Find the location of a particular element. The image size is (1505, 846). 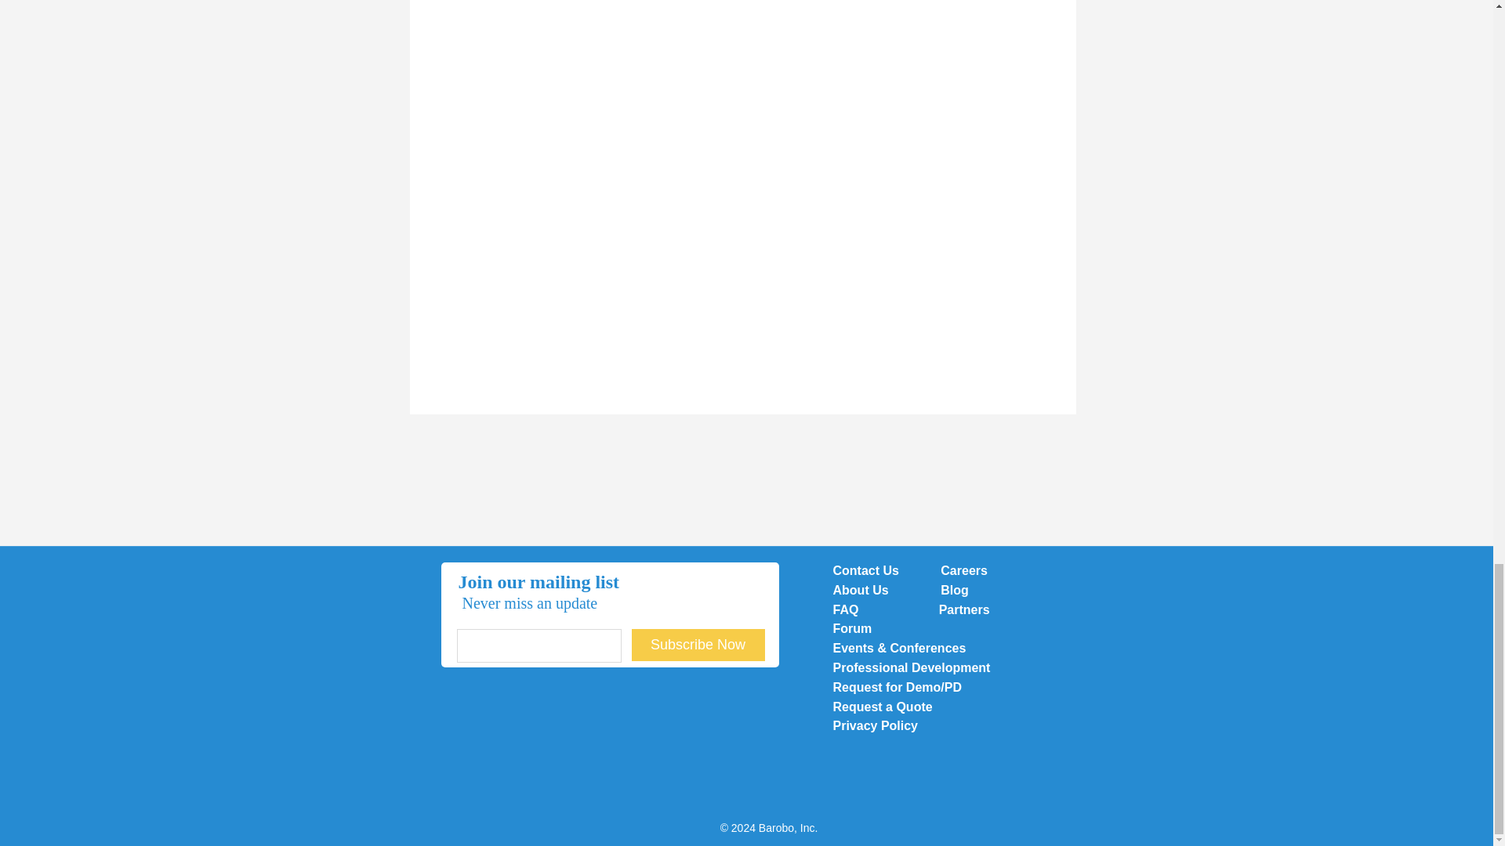

FAQ      is located at coordinates (854, 609).